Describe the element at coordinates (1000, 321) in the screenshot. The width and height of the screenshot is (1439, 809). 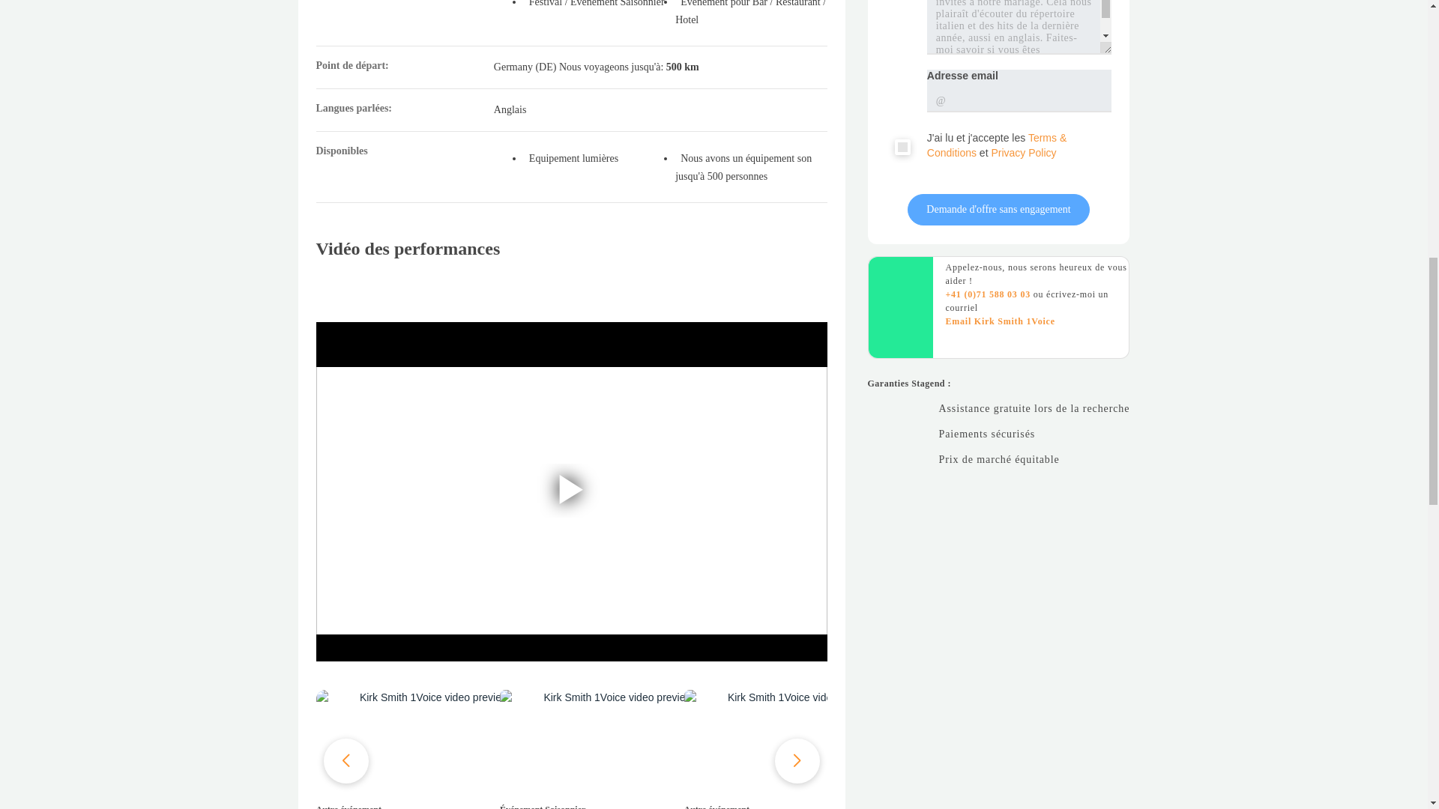
I see `Email Kirk Smith 1Voice` at that location.